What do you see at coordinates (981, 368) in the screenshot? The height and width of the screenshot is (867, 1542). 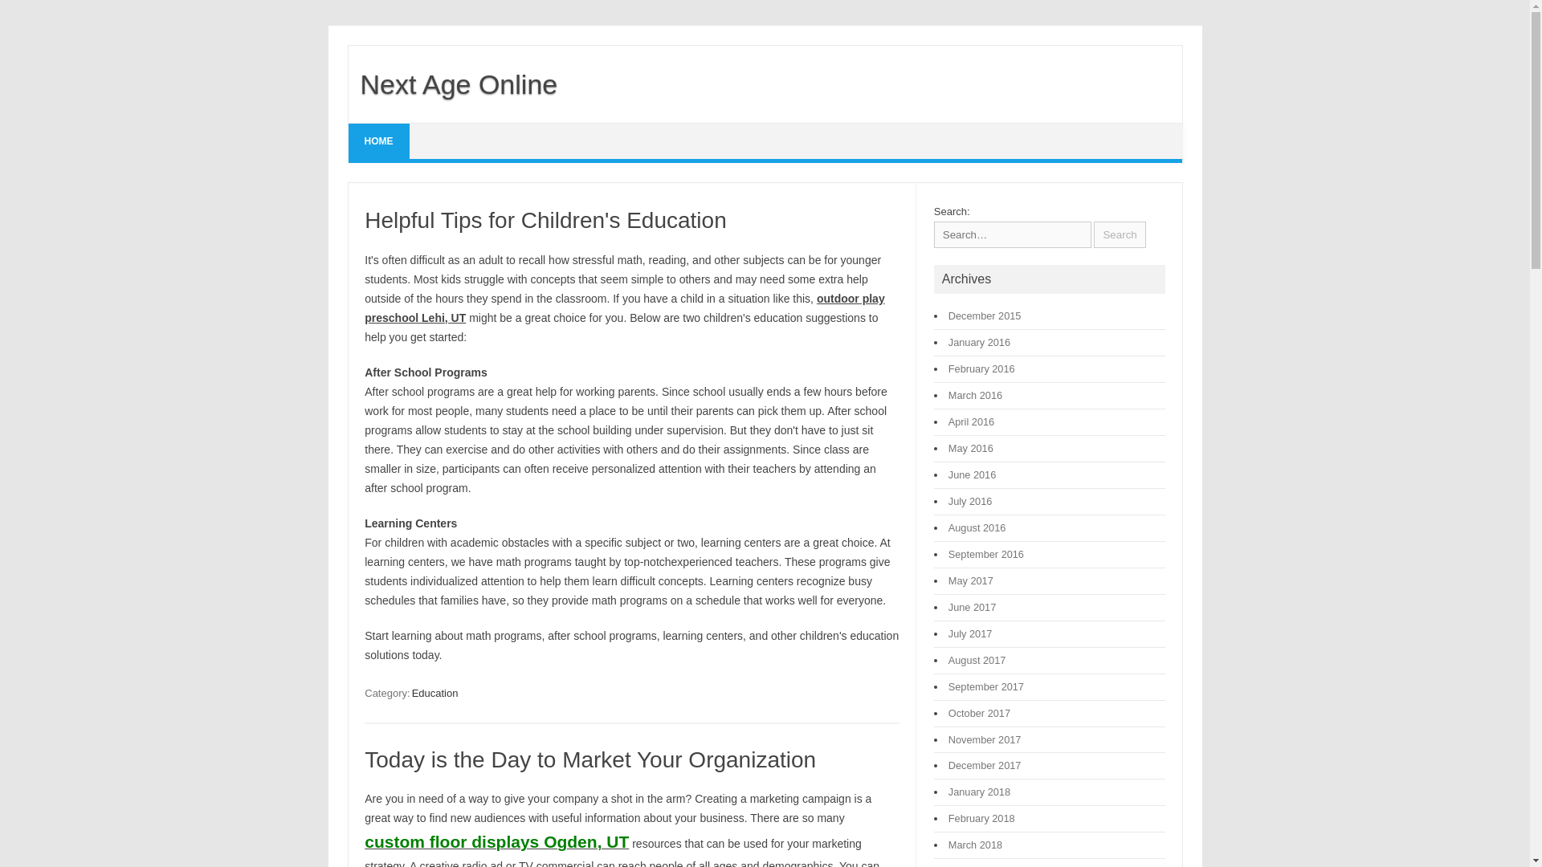 I see `February 2016` at bounding box center [981, 368].